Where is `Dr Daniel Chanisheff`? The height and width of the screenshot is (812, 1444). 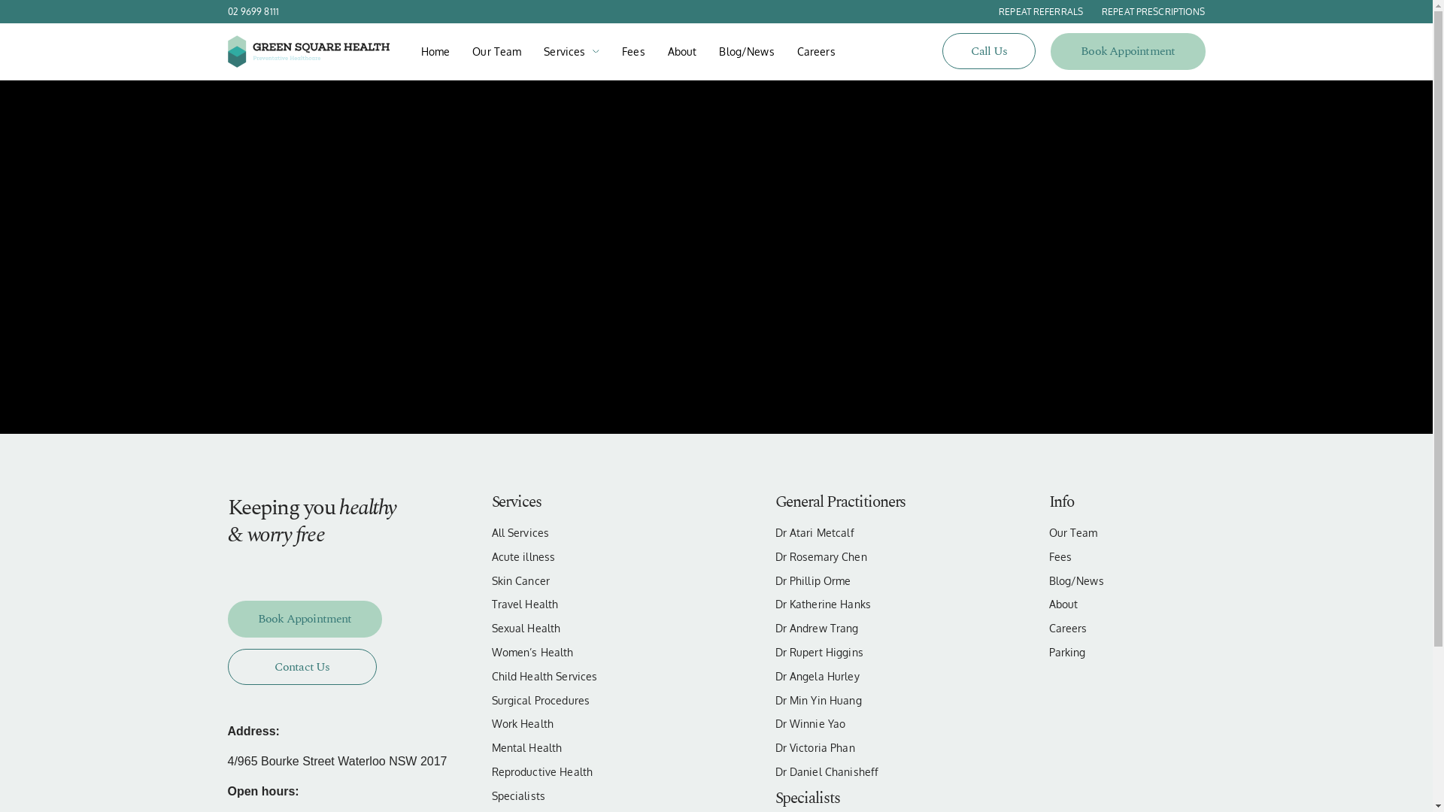
Dr Daniel Chanisheff is located at coordinates (850, 773).